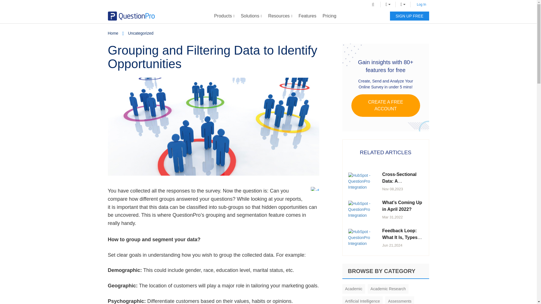 The height and width of the screenshot is (304, 541). I want to click on Features, so click(307, 16).